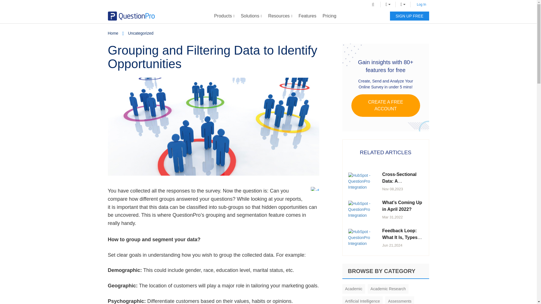 The height and width of the screenshot is (304, 541). I want to click on Features, so click(307, 16).